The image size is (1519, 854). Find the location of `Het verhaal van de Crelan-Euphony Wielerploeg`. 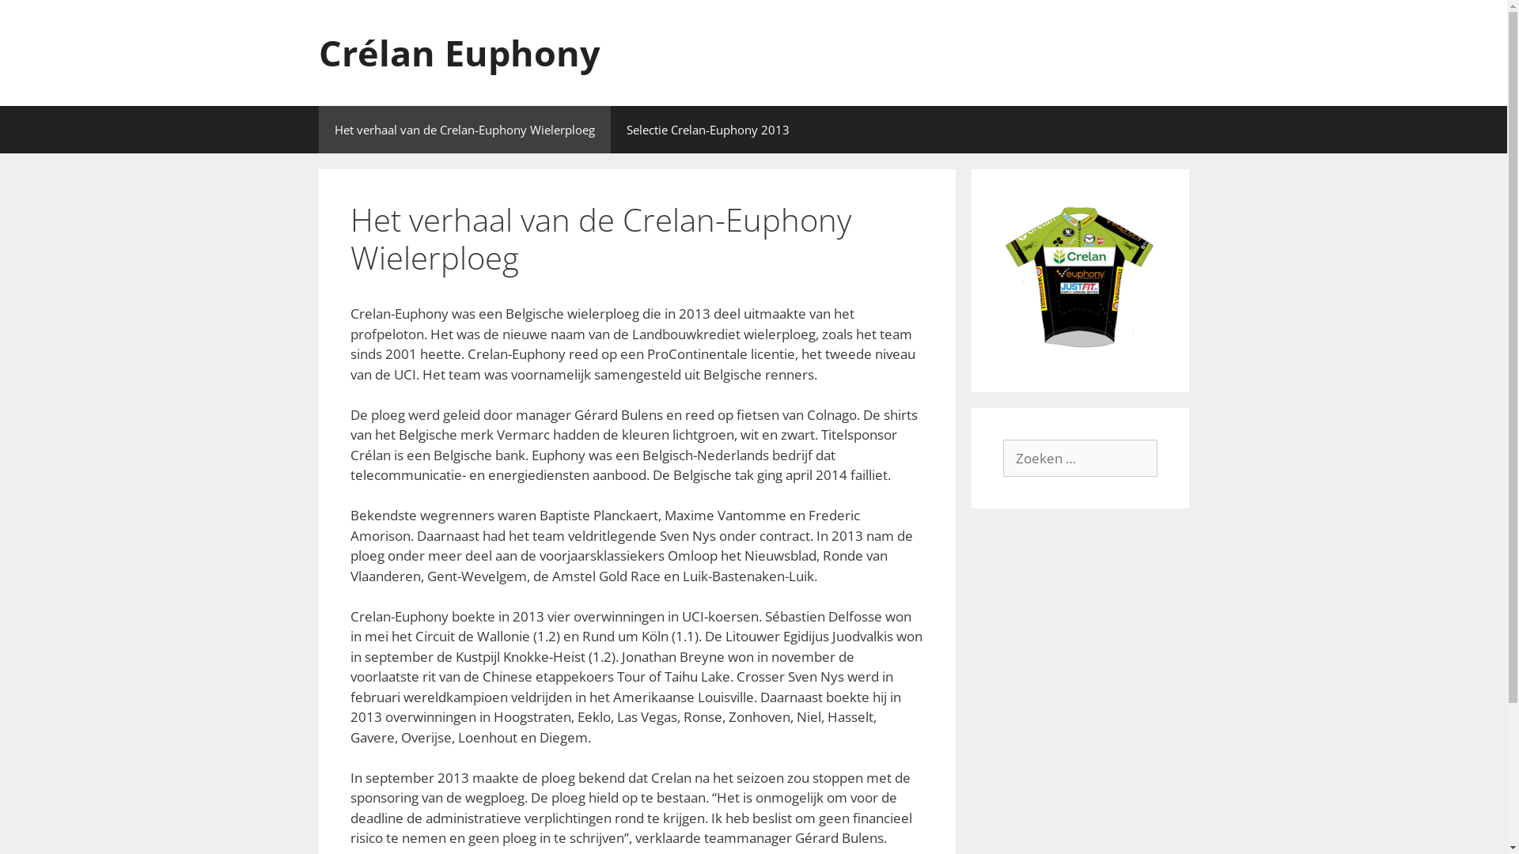

Het verhaal van de Crelan-Euphony Wielerploeg is located at coordinates (464, 130).